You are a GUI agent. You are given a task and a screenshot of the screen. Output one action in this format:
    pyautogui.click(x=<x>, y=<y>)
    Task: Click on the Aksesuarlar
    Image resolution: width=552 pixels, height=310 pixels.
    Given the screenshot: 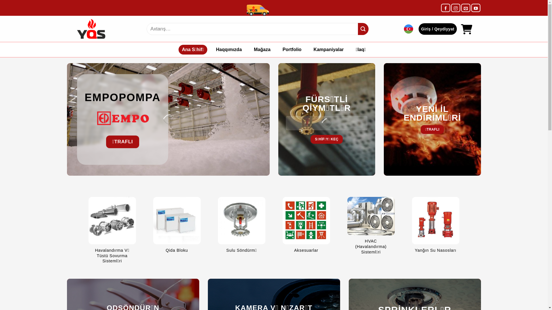 What is the action you would take?
    pyautogui.click(x=306, y=228)
    